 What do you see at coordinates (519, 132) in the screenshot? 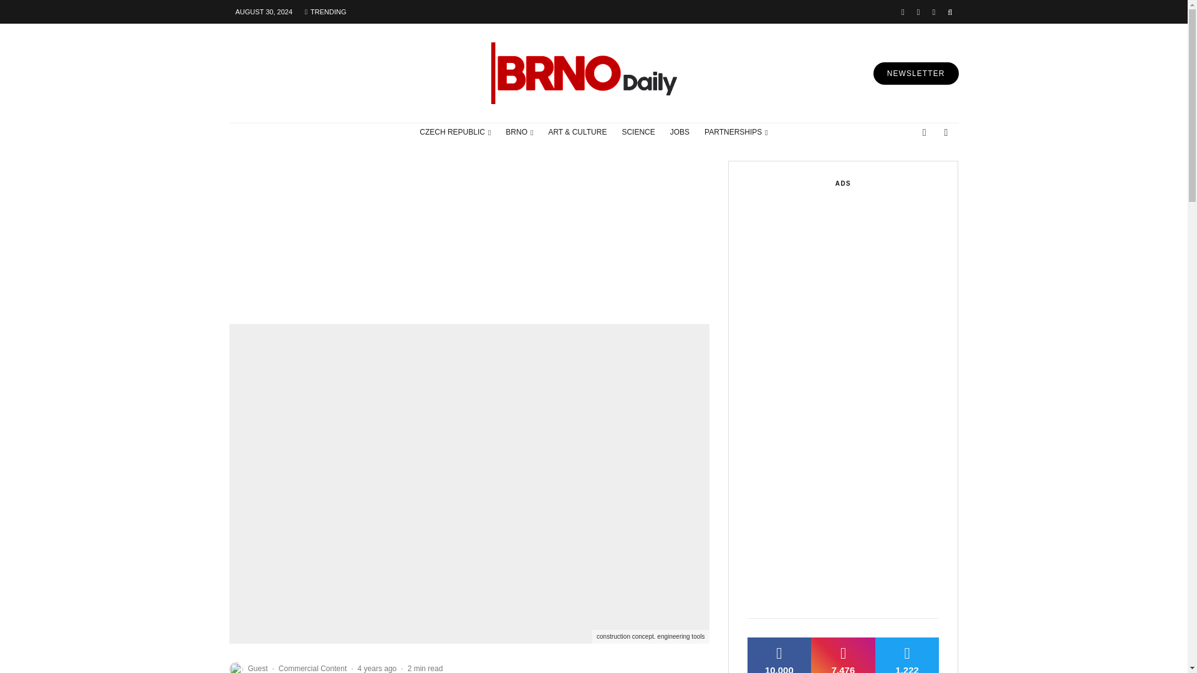
I see `BRNO` at bounding box center [519, 132].